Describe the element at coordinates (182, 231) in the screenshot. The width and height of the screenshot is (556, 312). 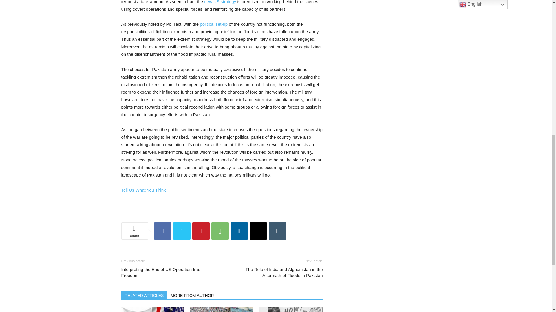
I see `Twitter` at that location.